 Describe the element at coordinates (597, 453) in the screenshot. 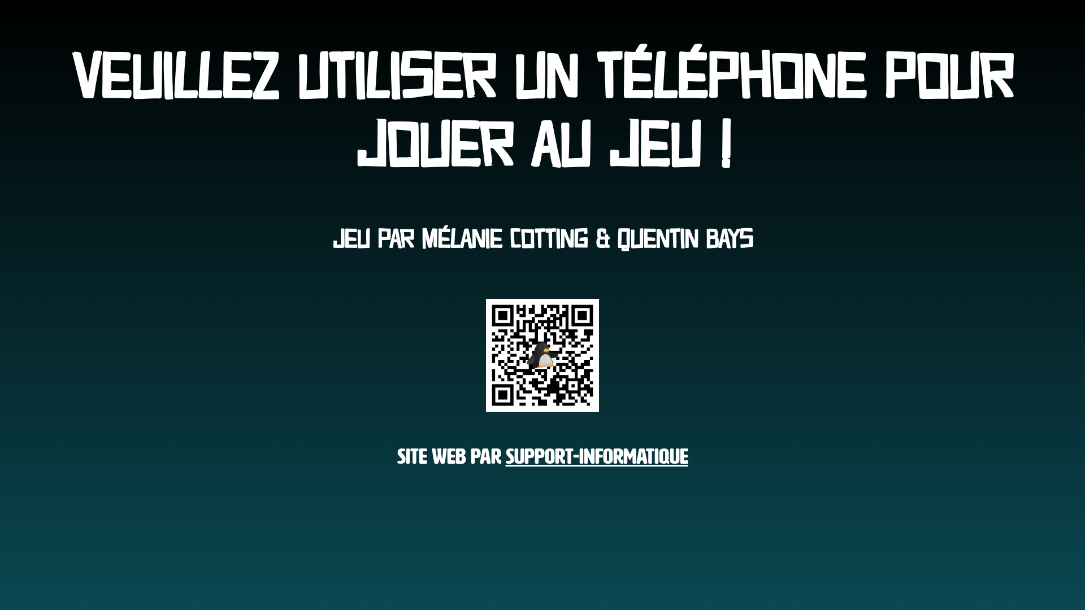

I see `Support-Informatique` at that location.